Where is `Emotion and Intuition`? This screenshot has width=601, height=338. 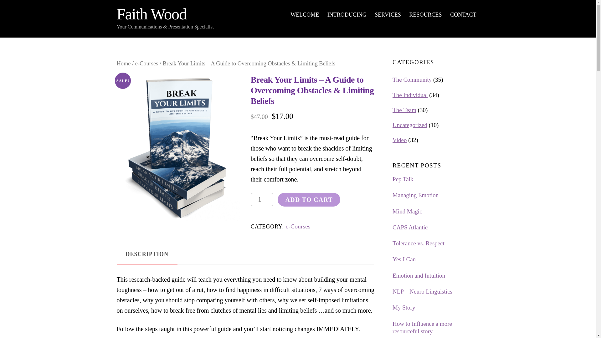
Emotion and Intuition is located at coordinates (436, 276).